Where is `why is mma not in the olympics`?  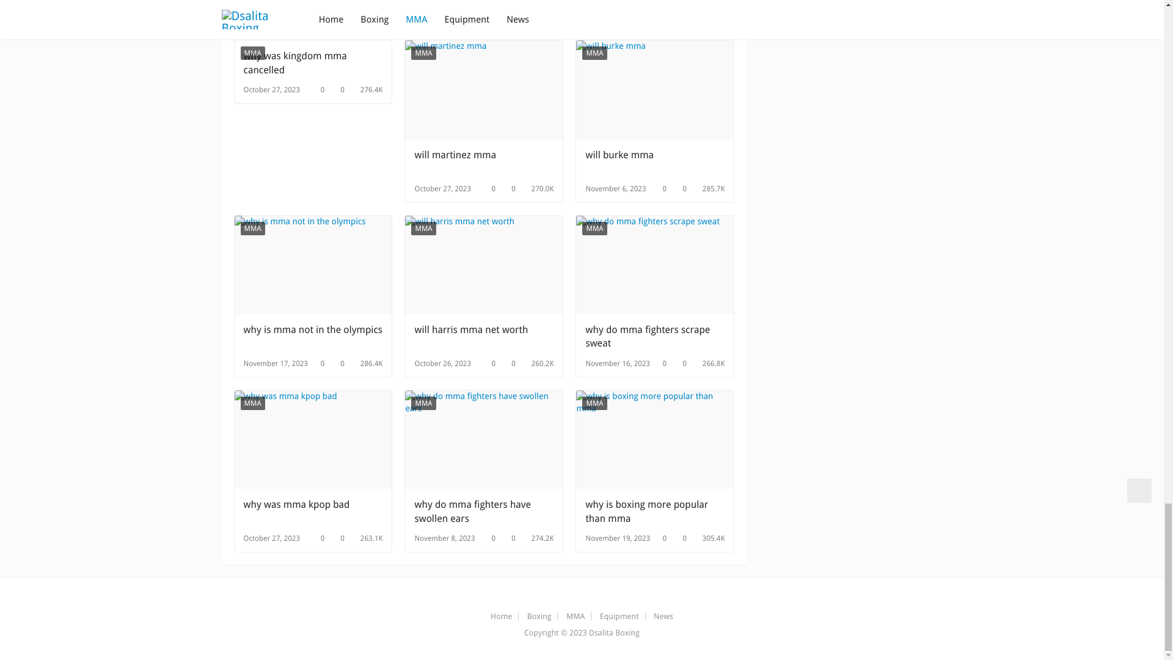 why is mma not in the olympics is located at coordinates (312, 337).